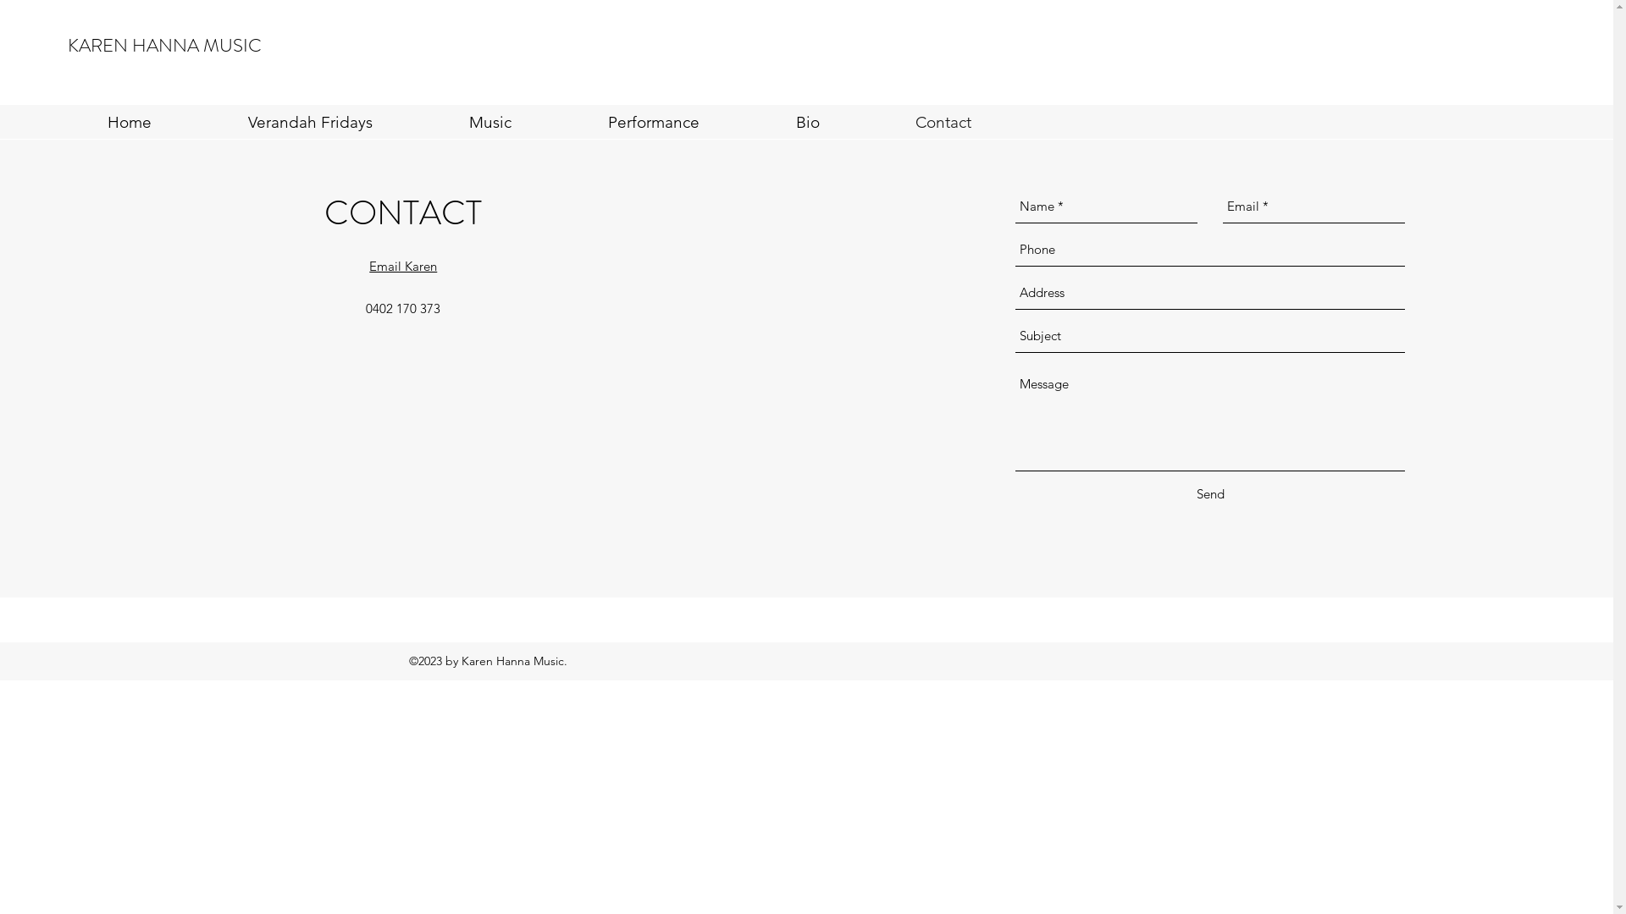  I want to click on Bio, so click(808, 123).